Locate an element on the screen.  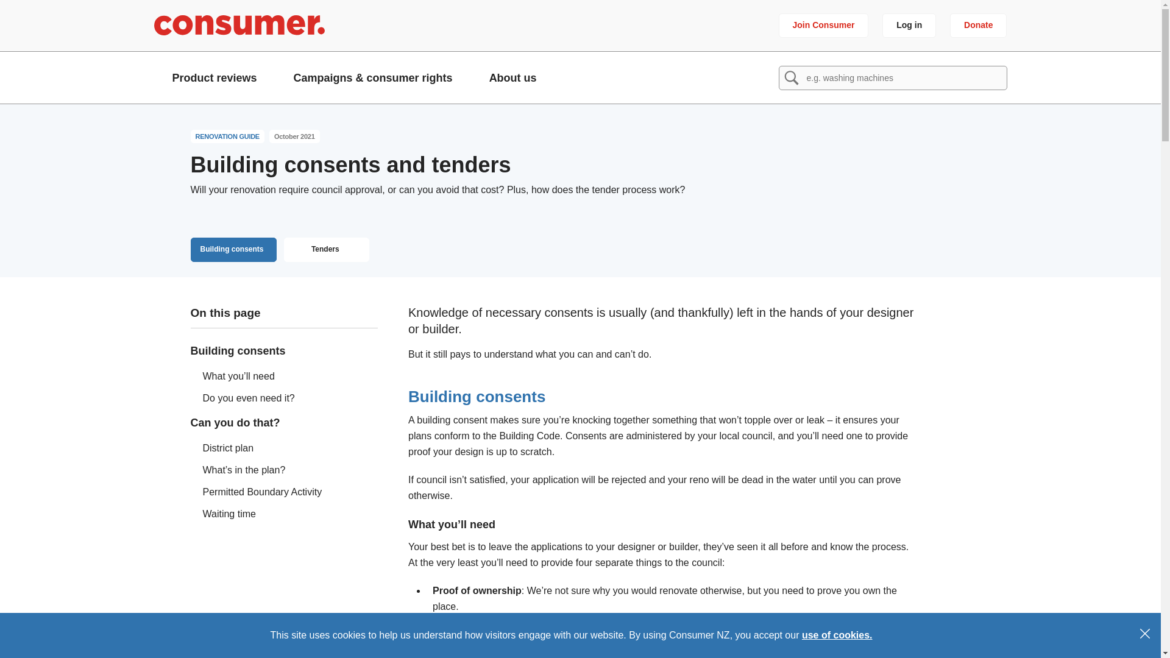
Log in is located at coordinates (909, 25).